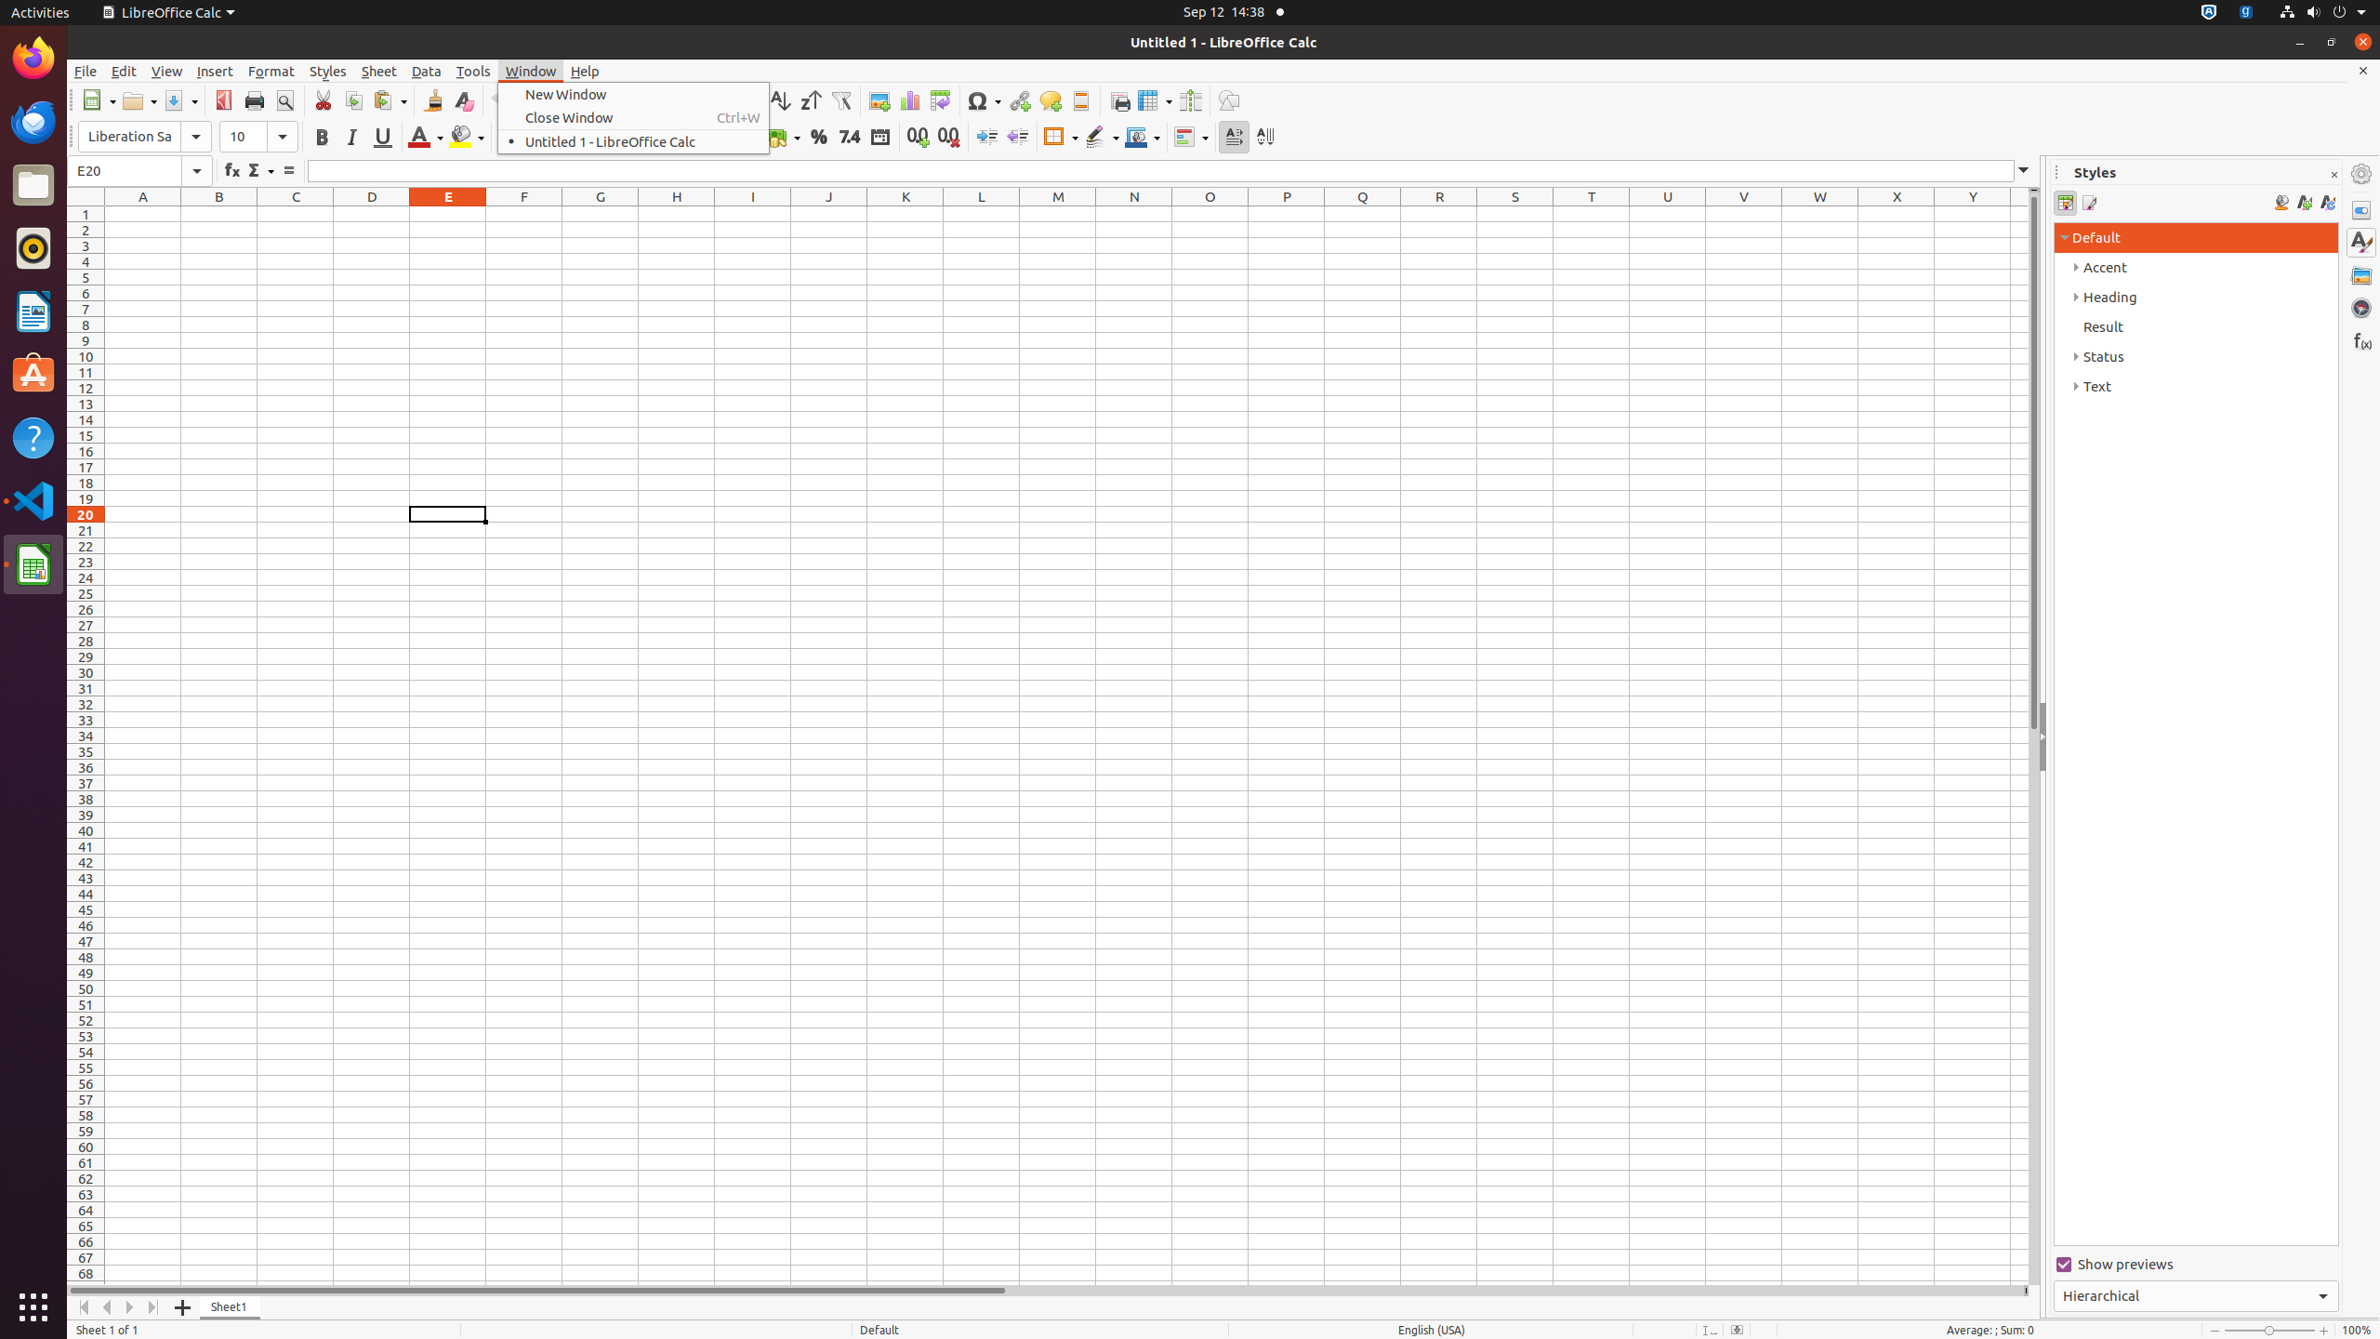  What do you see at coordinates (818, 138) in the screenshot?
I see `Percent` at bounding box center [818, 138].